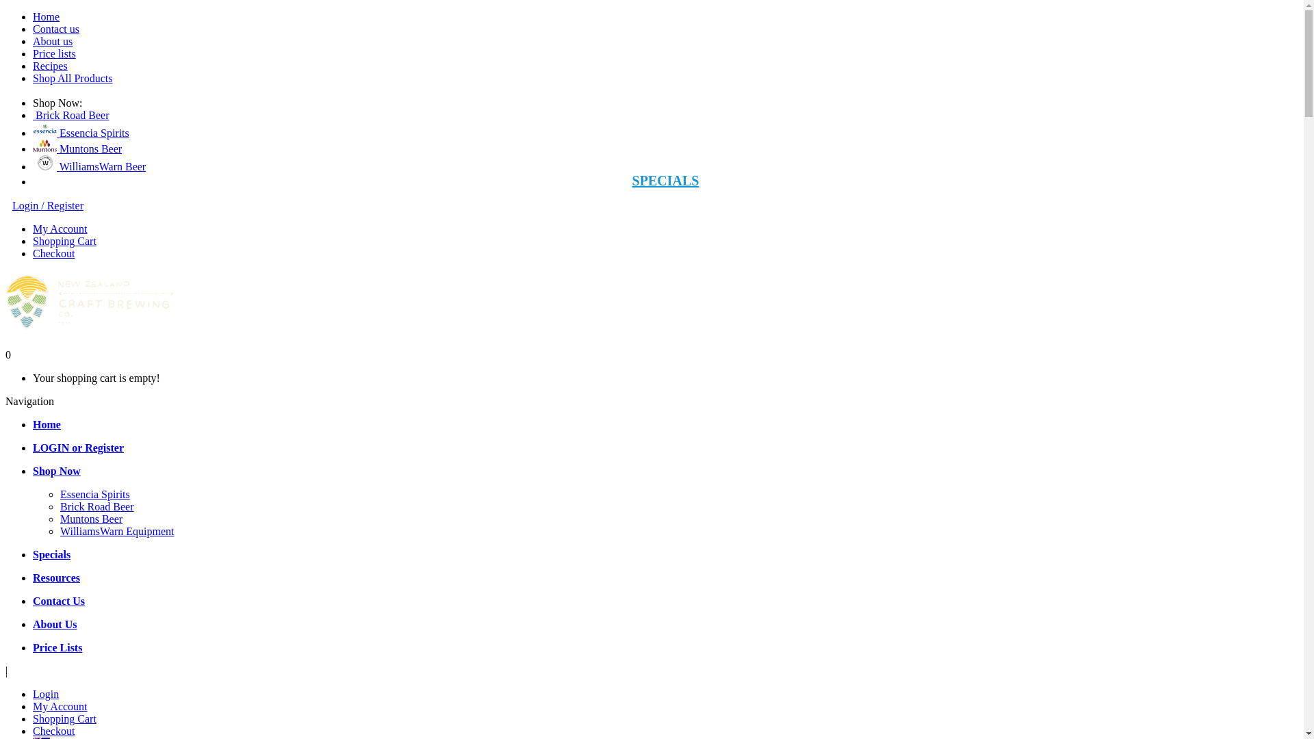  What do you see at coordinates (71, 115) in the screenshot?
I see `Brick Road Beer` at bounding box center [71, 115].